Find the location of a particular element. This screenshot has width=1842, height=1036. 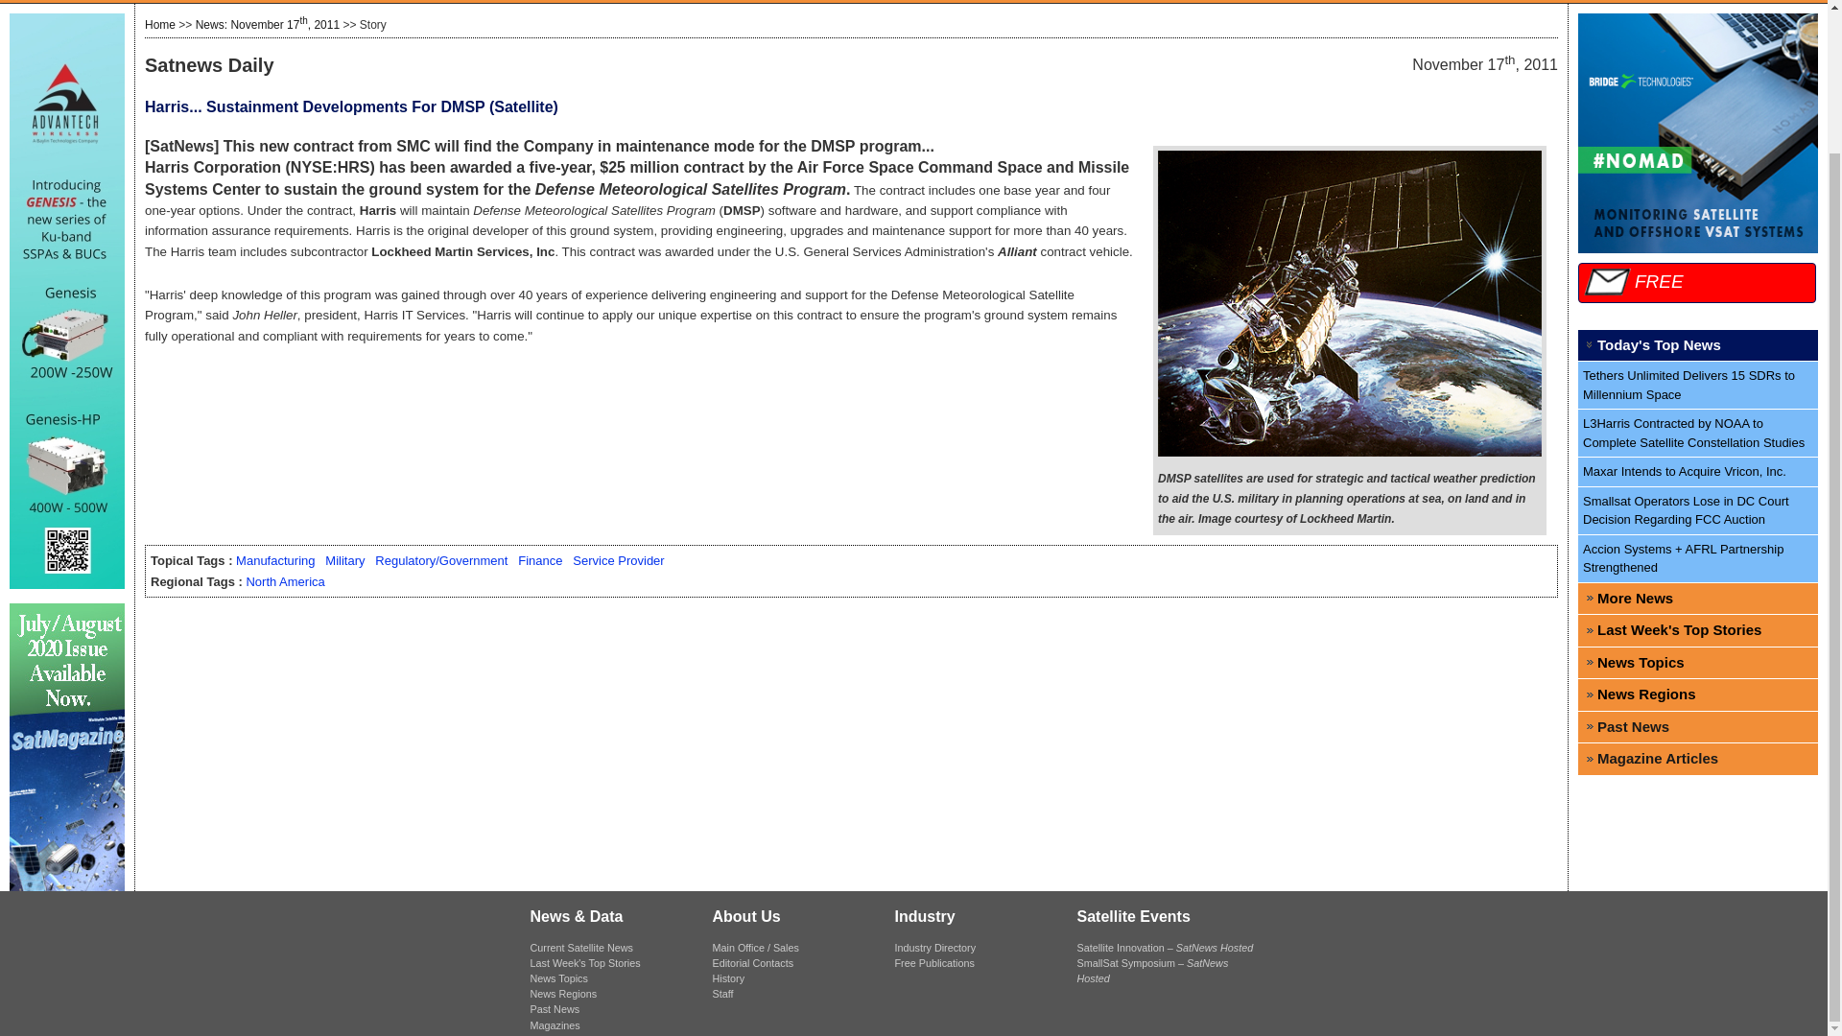

Tethers Unlimited Delivers 15 SDRs to Millennium Space is located at coordinates (1698, 385).